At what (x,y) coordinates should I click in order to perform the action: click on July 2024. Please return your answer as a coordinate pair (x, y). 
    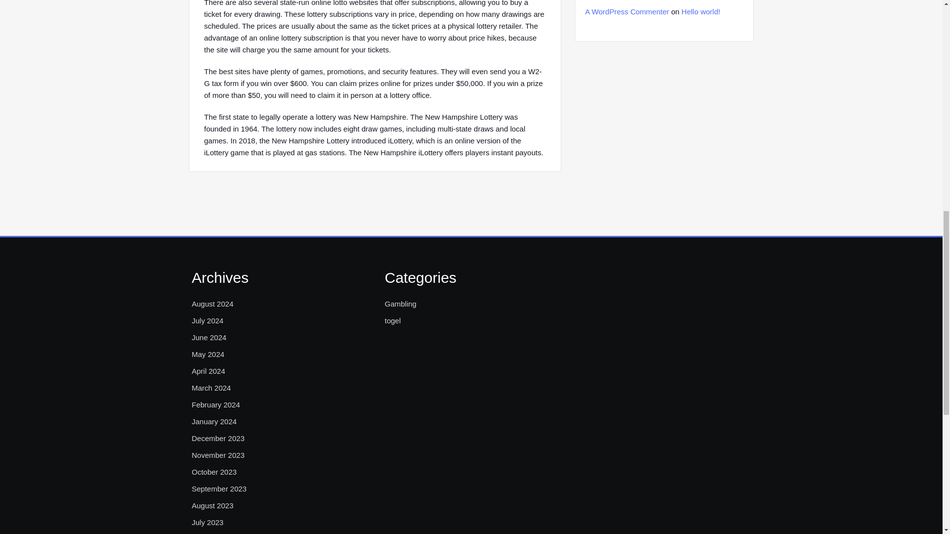
    Looking at the image, I should click on (207, 320).